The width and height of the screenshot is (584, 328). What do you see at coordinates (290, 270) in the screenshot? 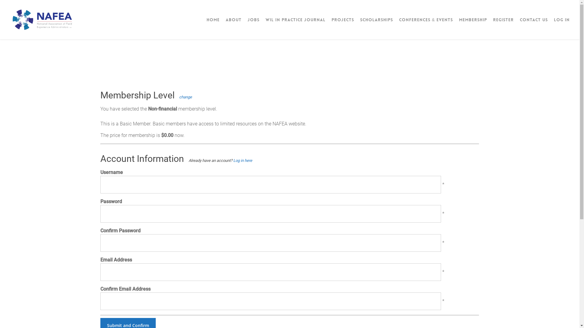
I see `Contact Us` at bounding box center [290, 270].